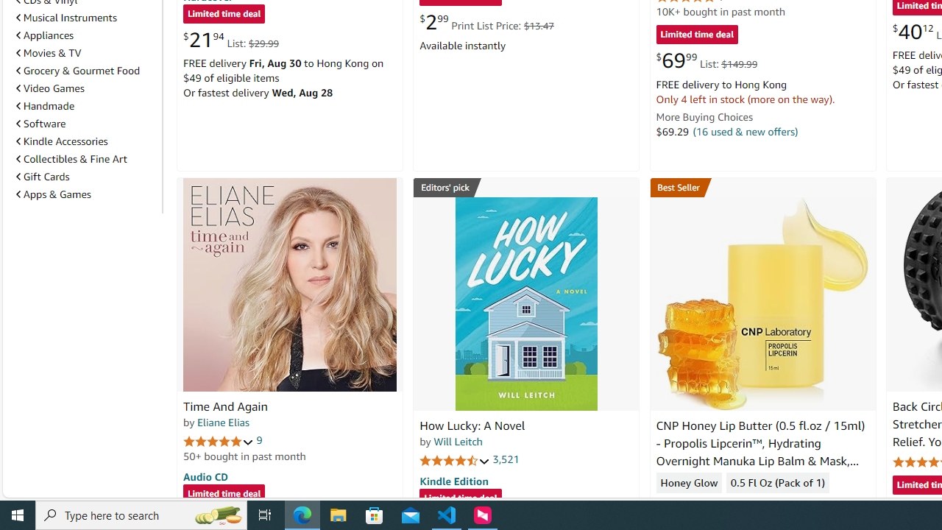 The height and width of the screenshot is (530, 942). Describe the element at coordinates (50, 88) in the screenshot. I see `Video Games` at that location.